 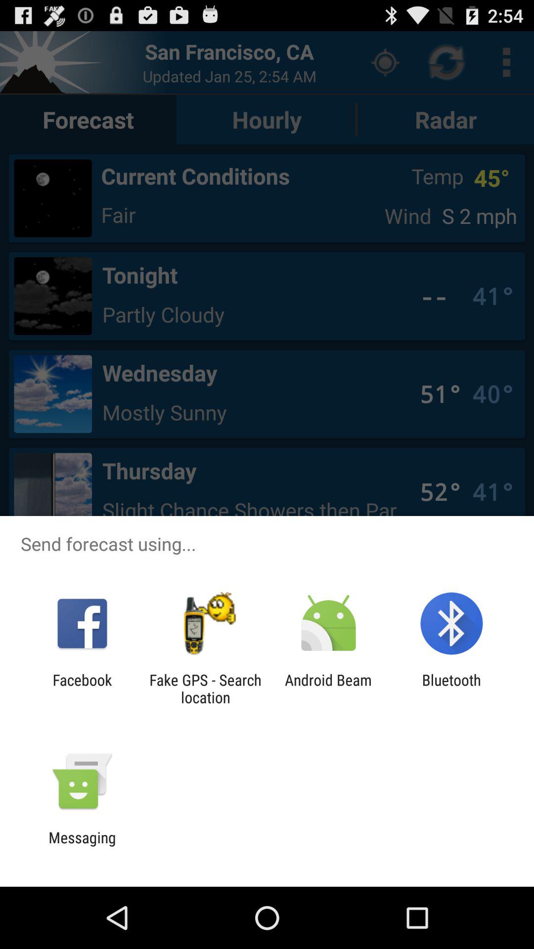 I want to click on tap the item next to the android beam item, so click(x=451, y=689).